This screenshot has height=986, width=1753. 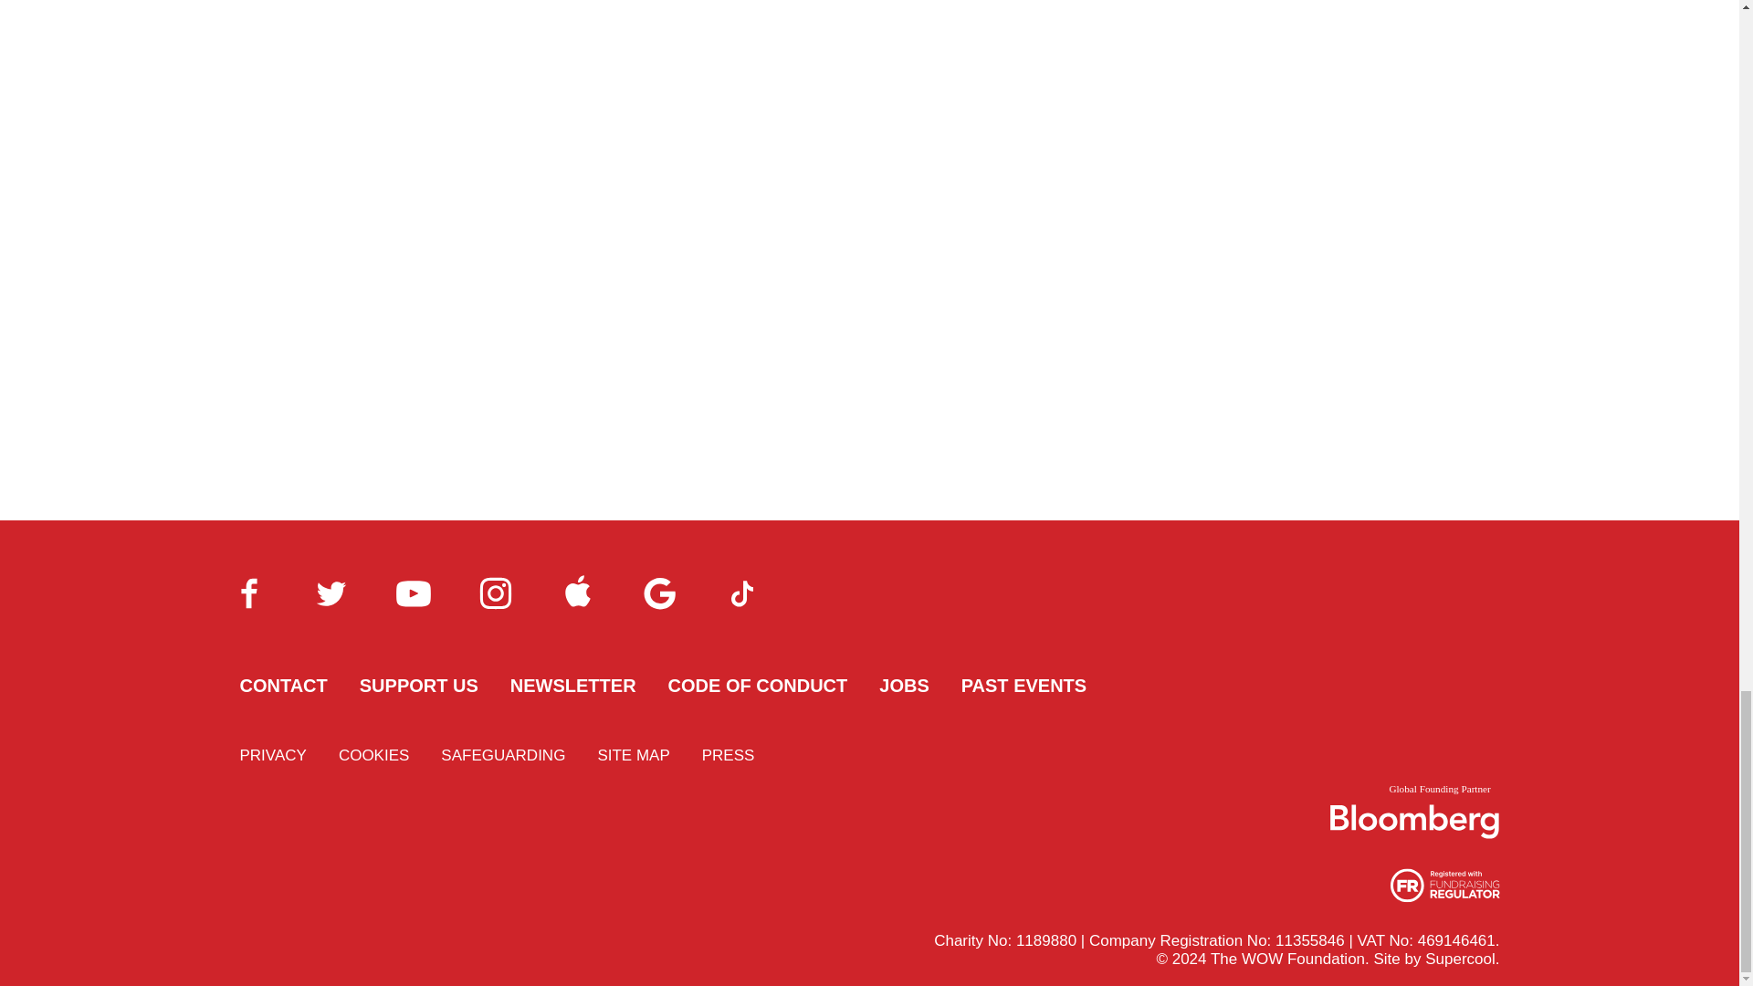 What do you see at coordinates (1414, 811) in the screenshot?
I see `Global Founding Partner` at bounding box center [1414, 811].